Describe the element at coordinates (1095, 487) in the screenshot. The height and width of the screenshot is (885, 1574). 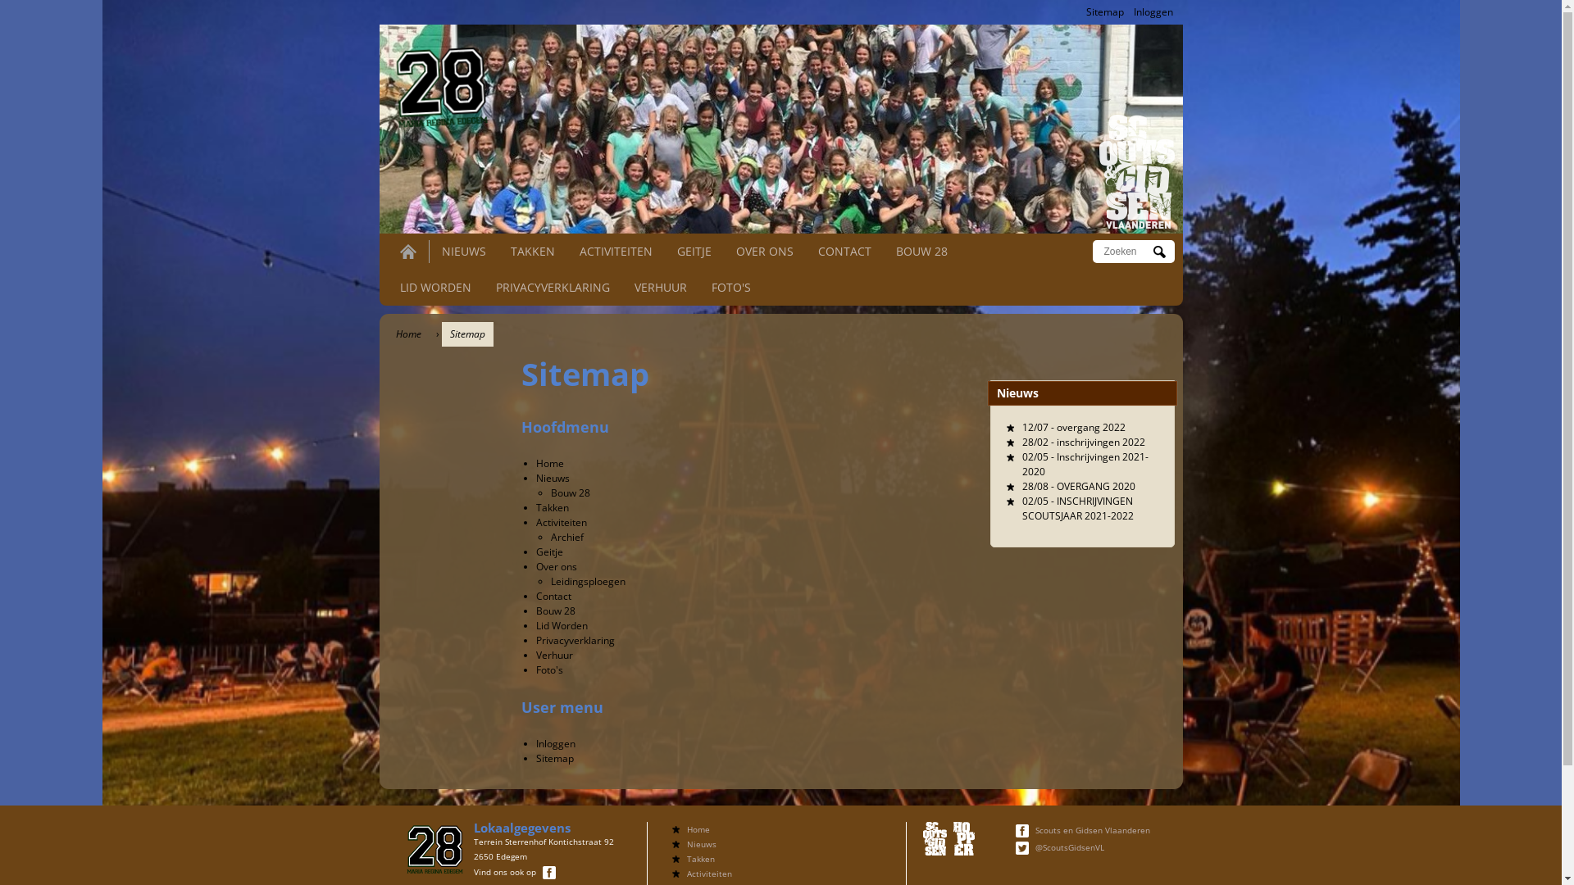
I see `OVERGANG 2020` at that location.